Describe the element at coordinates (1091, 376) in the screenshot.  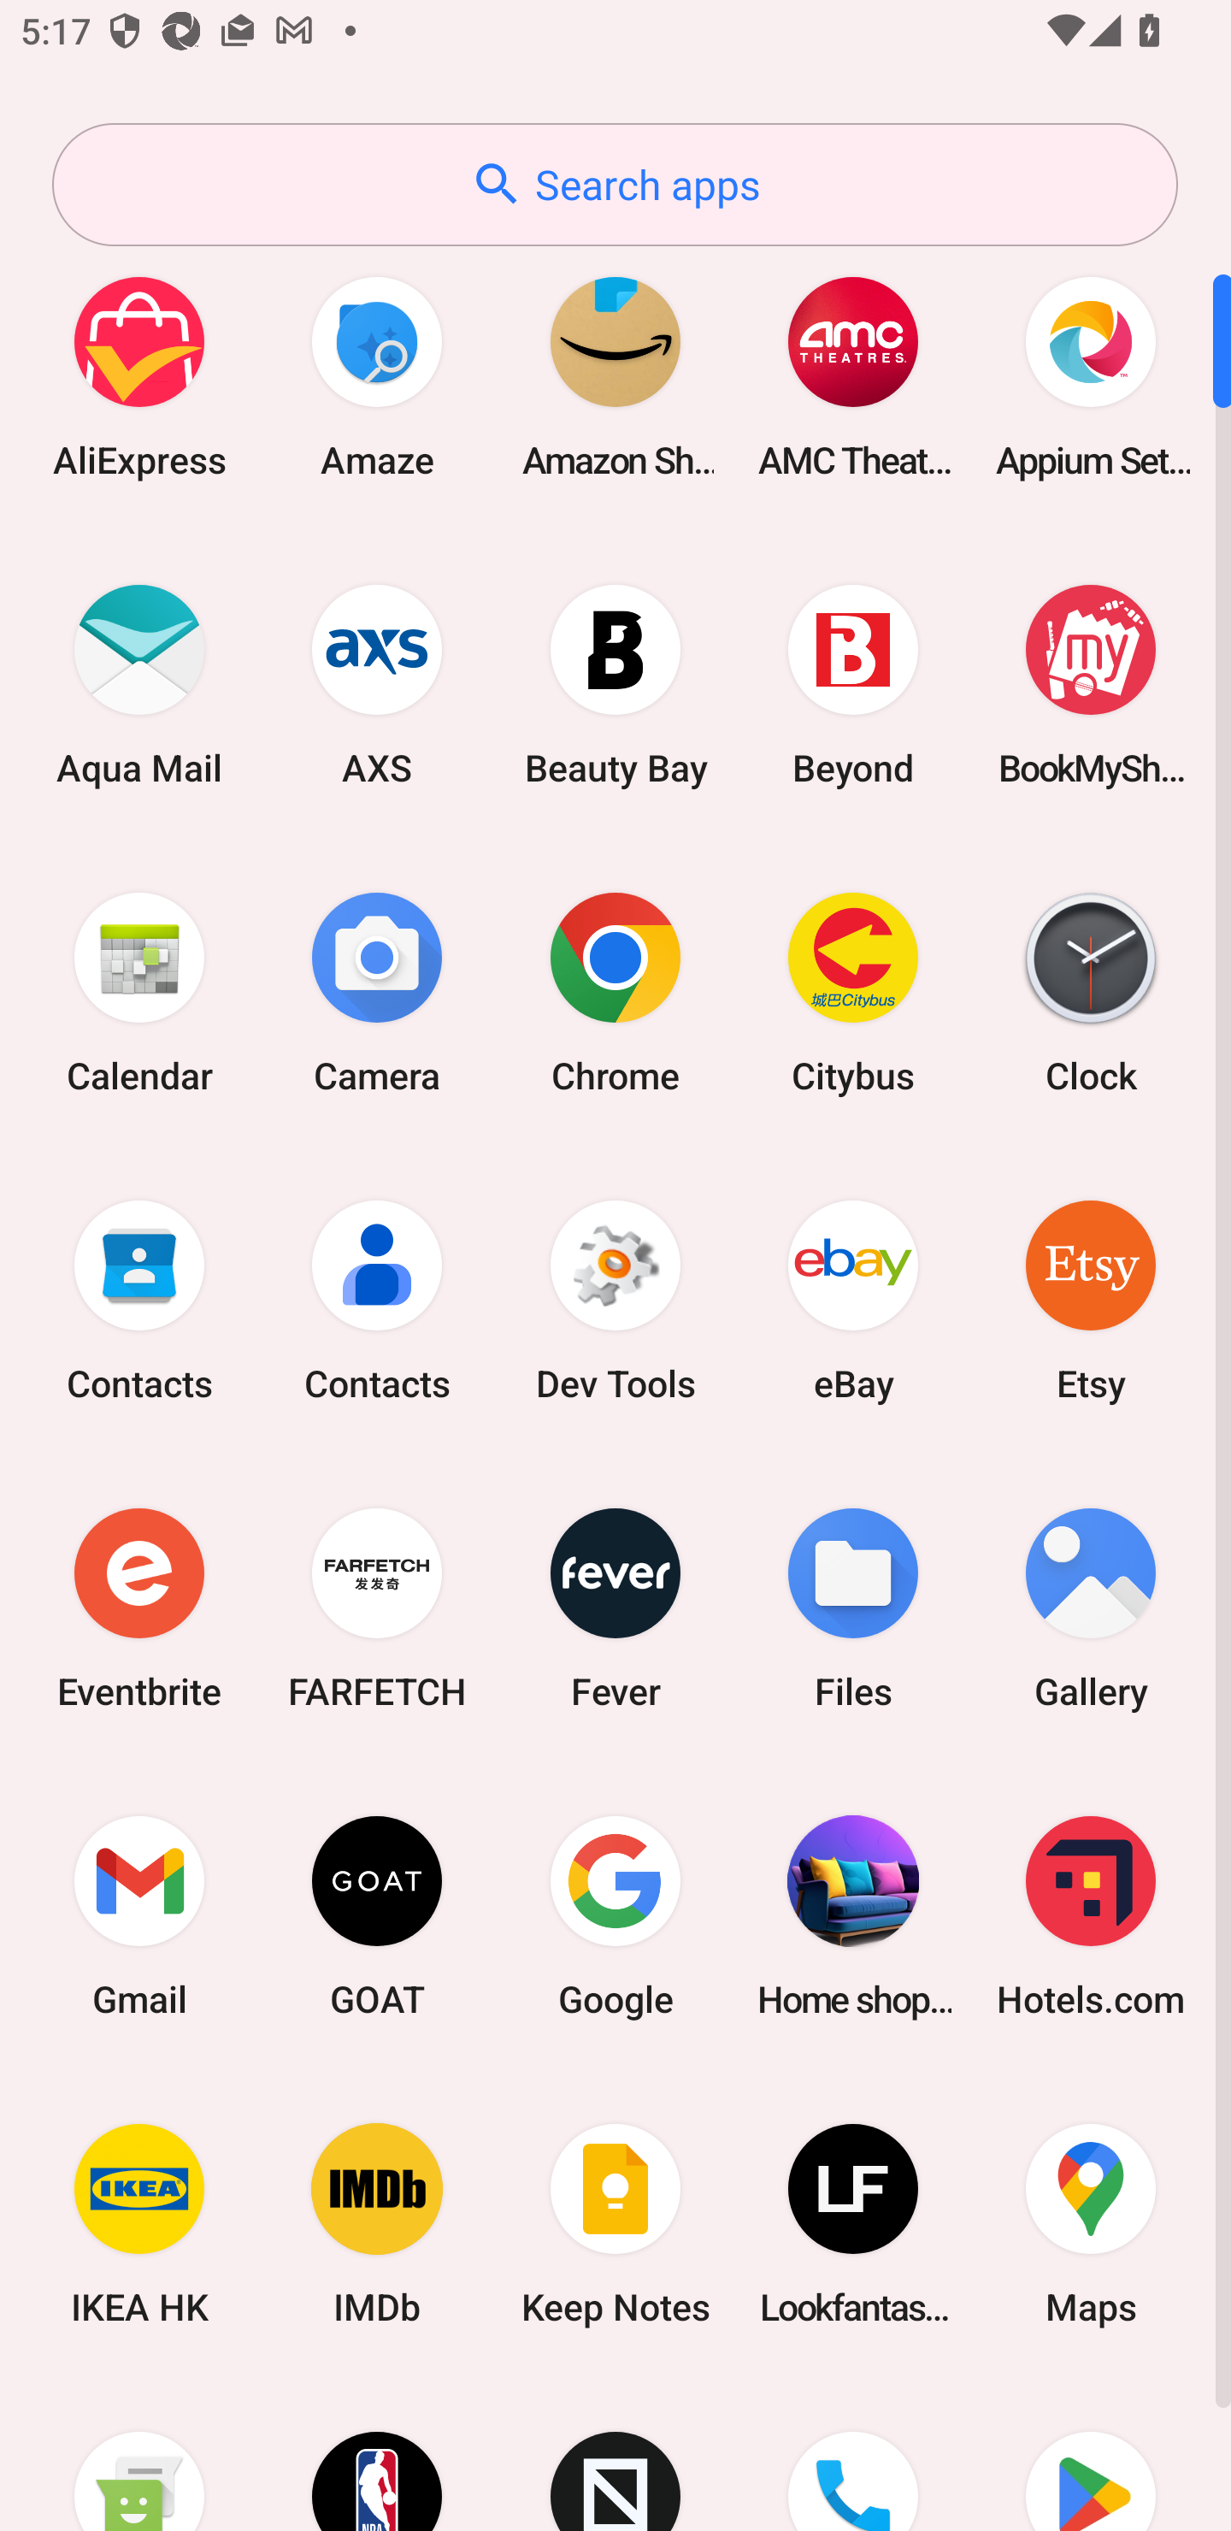
I see `Appium Settings` at that location.